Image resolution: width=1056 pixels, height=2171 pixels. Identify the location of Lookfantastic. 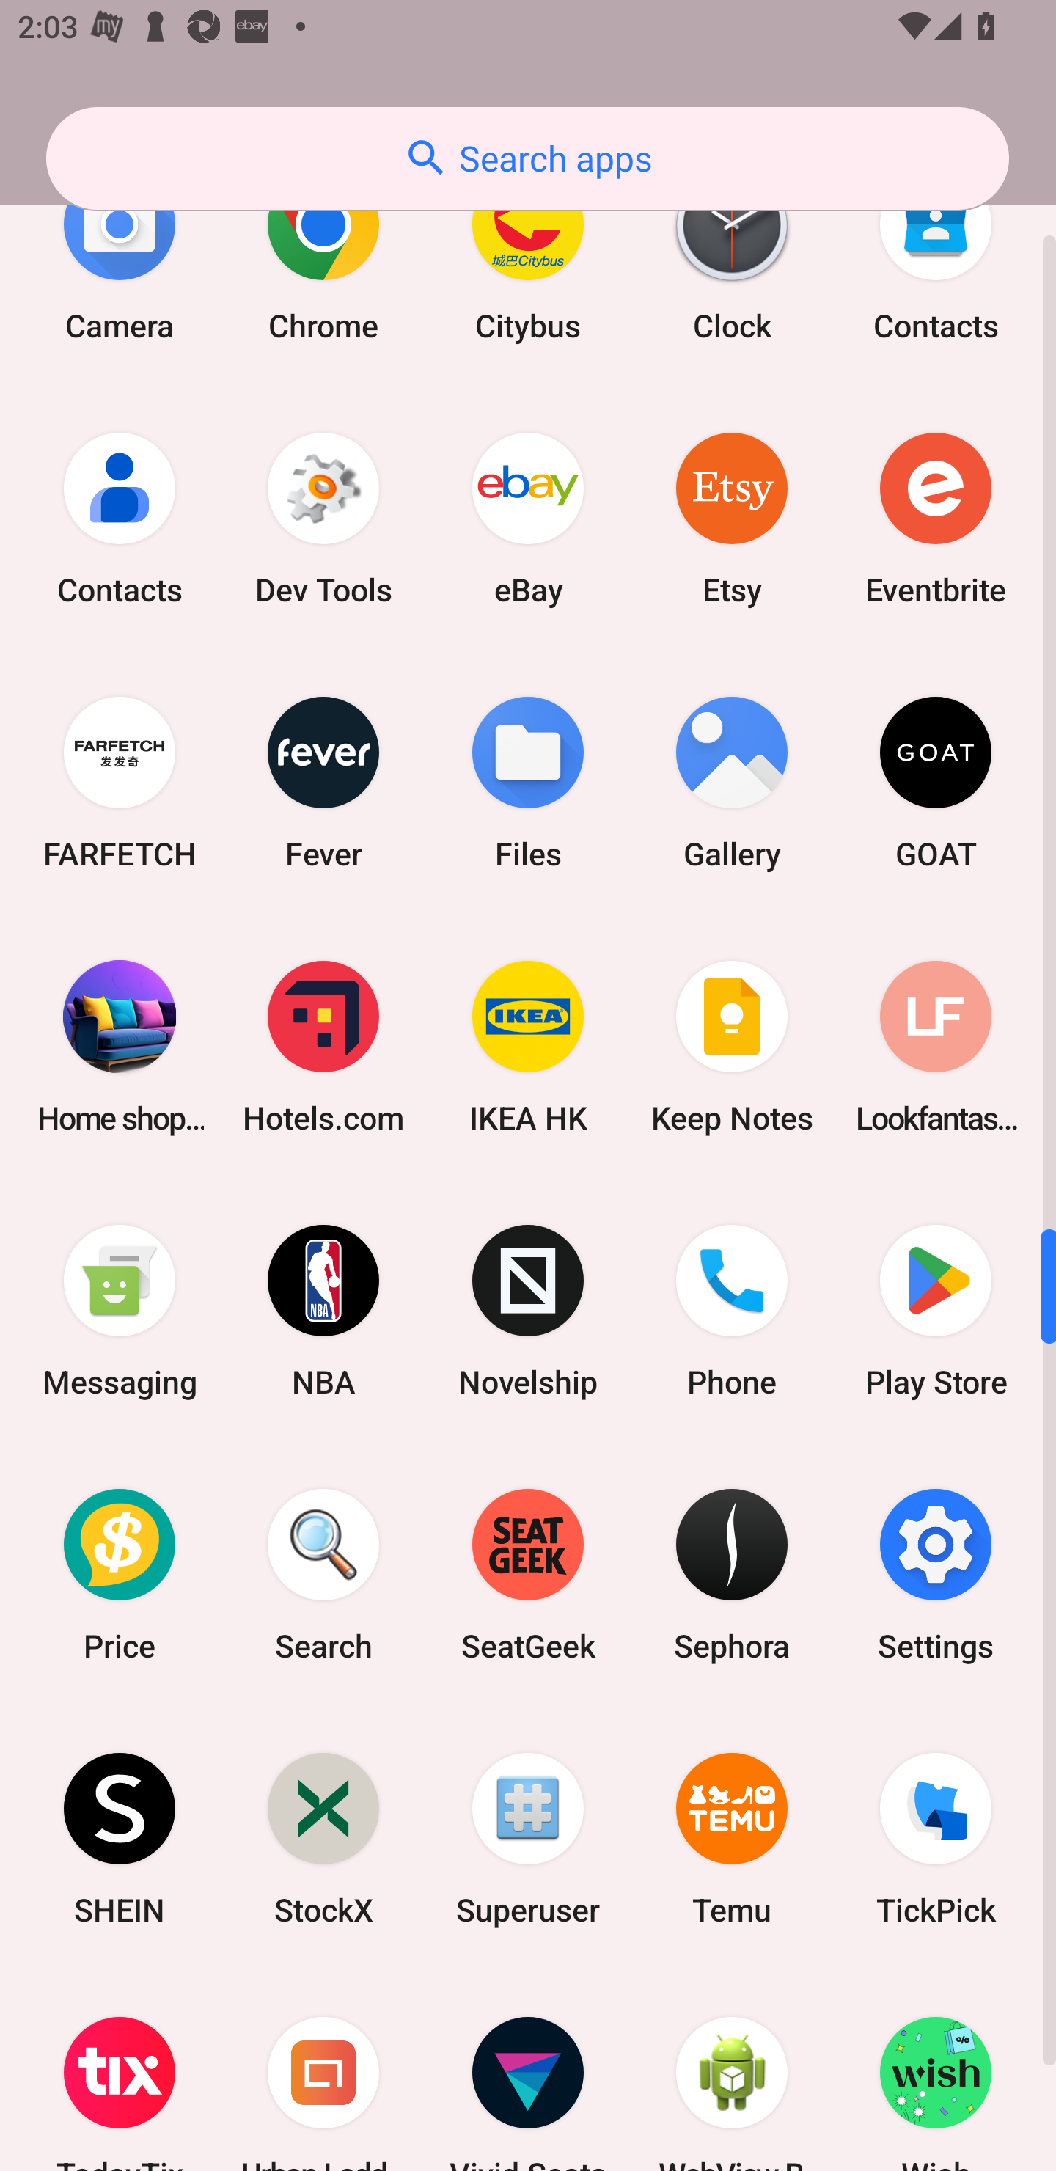
(936, 1046).